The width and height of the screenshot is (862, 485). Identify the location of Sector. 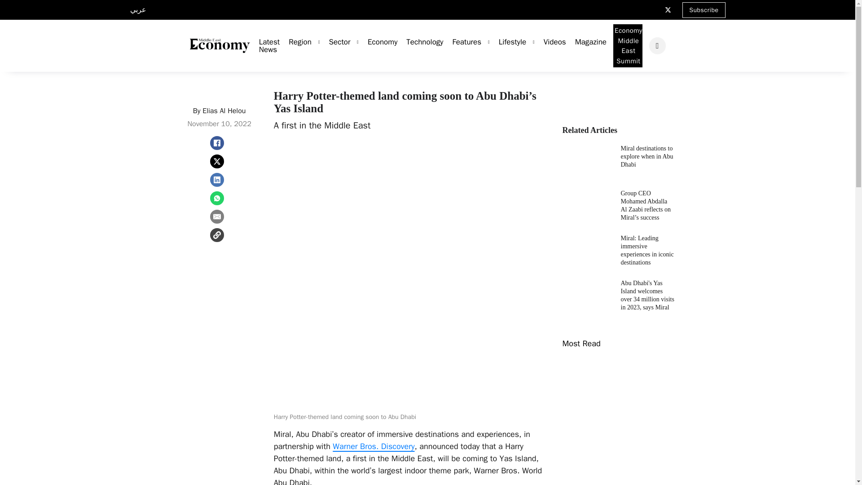
(335, 42).